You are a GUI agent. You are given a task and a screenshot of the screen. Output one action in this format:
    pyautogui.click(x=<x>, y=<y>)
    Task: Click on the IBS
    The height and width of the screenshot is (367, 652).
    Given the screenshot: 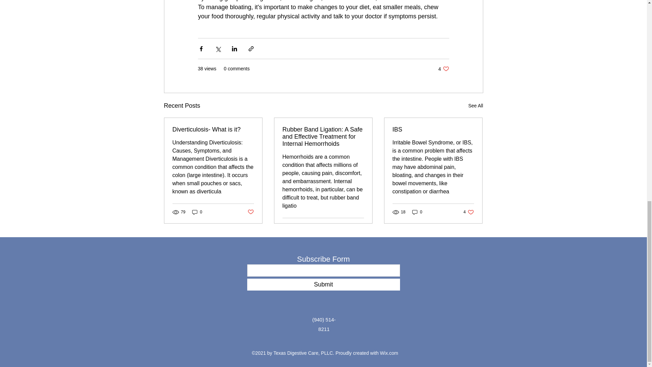 What is the action you would take?
    pyautogui.click(x=417, y=212)
    